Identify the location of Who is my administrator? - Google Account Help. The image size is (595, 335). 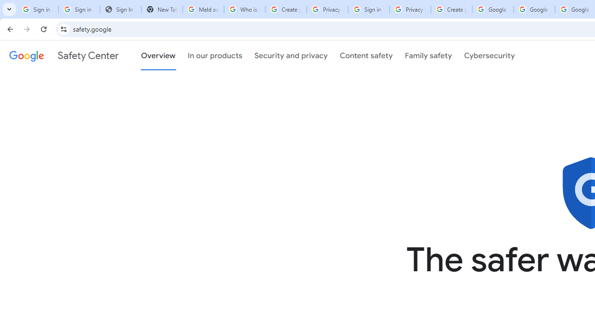
(245, 9).